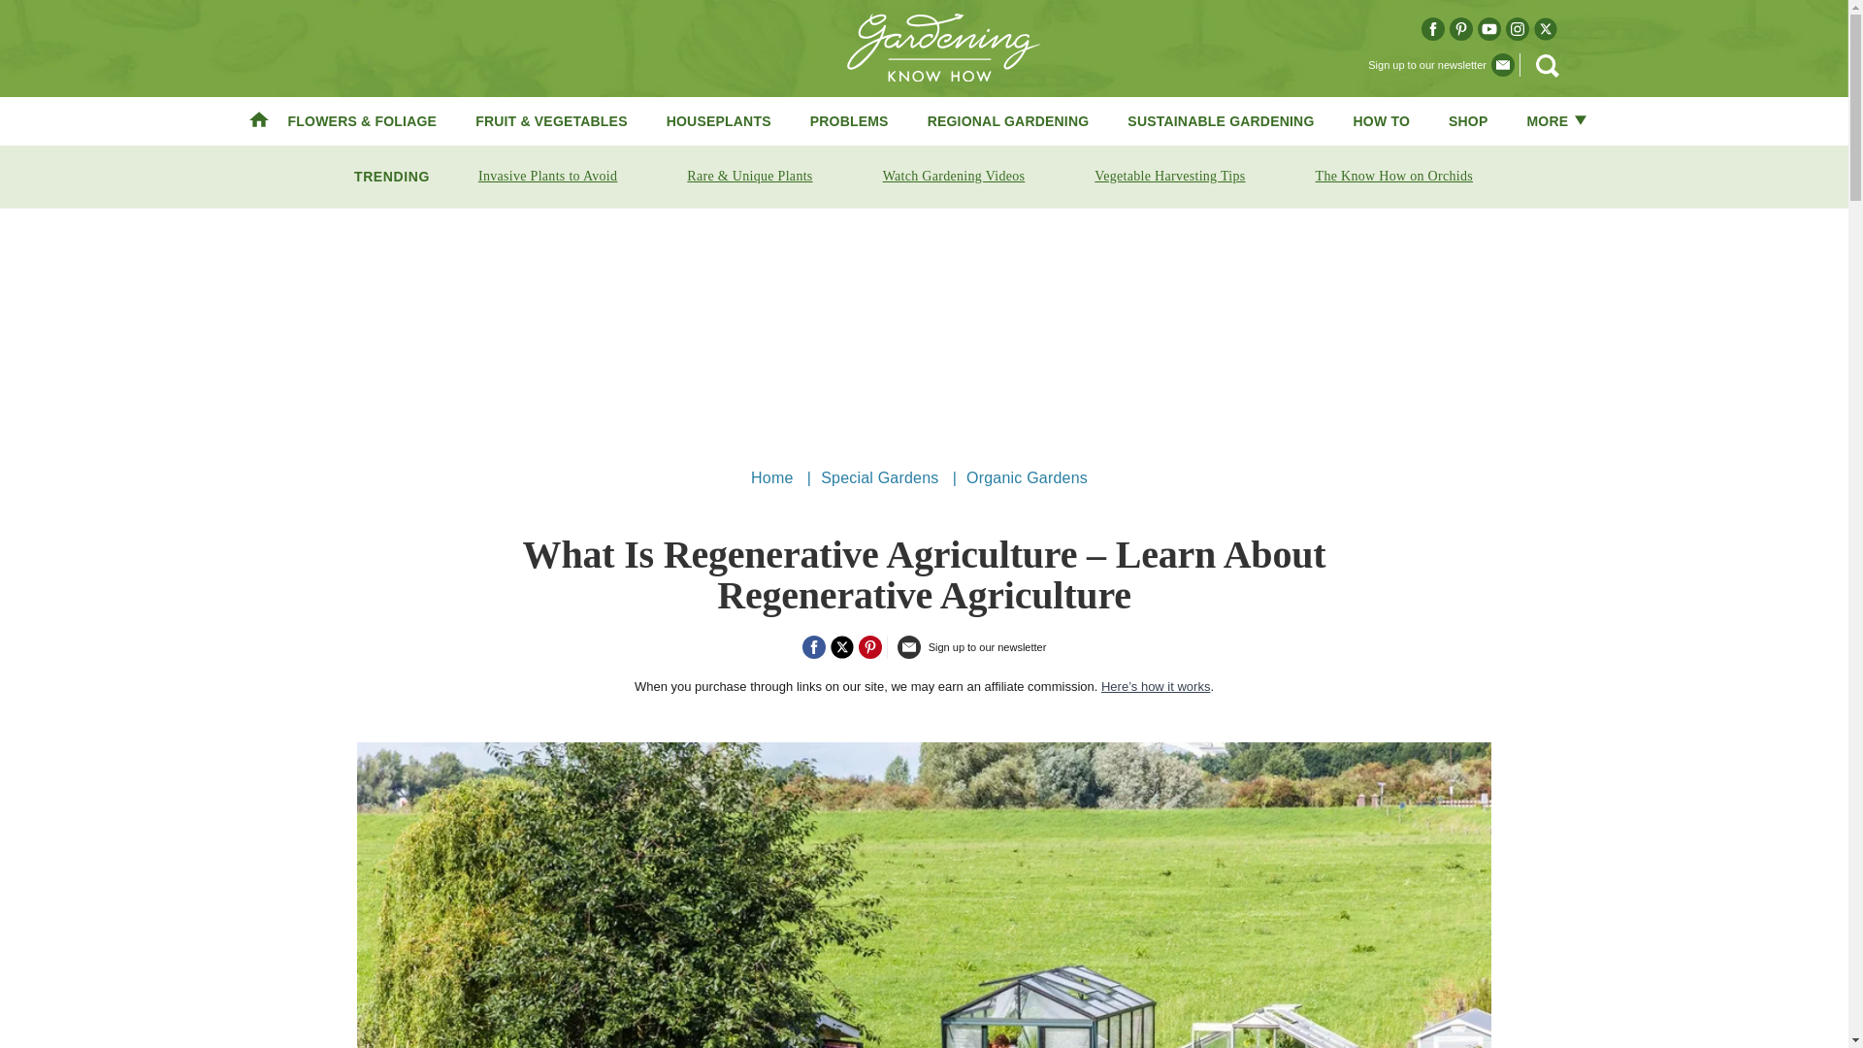  I want to click on SUSTAINABLE GARDENING, so click(1220, 120).